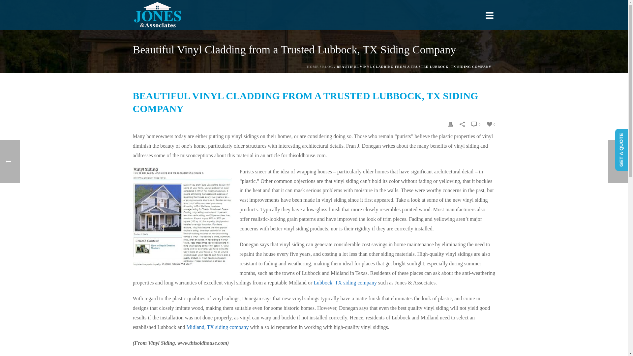 This screenshot has height=356, width=633. Describe the element at coordinates (218, 327) in the screenshot. I see `Midland, TX siding company` at that location.